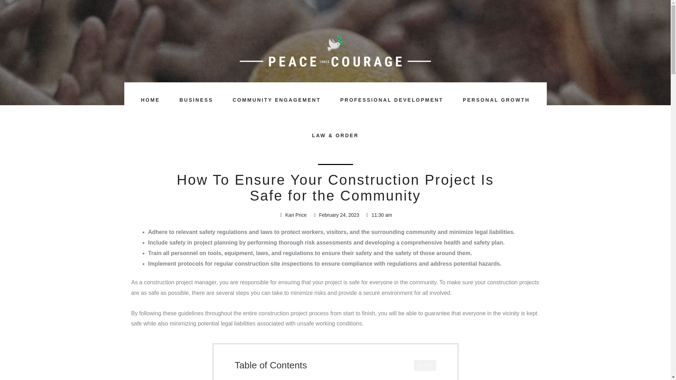  I want to click on PROFESSIONAL DEVELOPMENT, so click(392, 100).